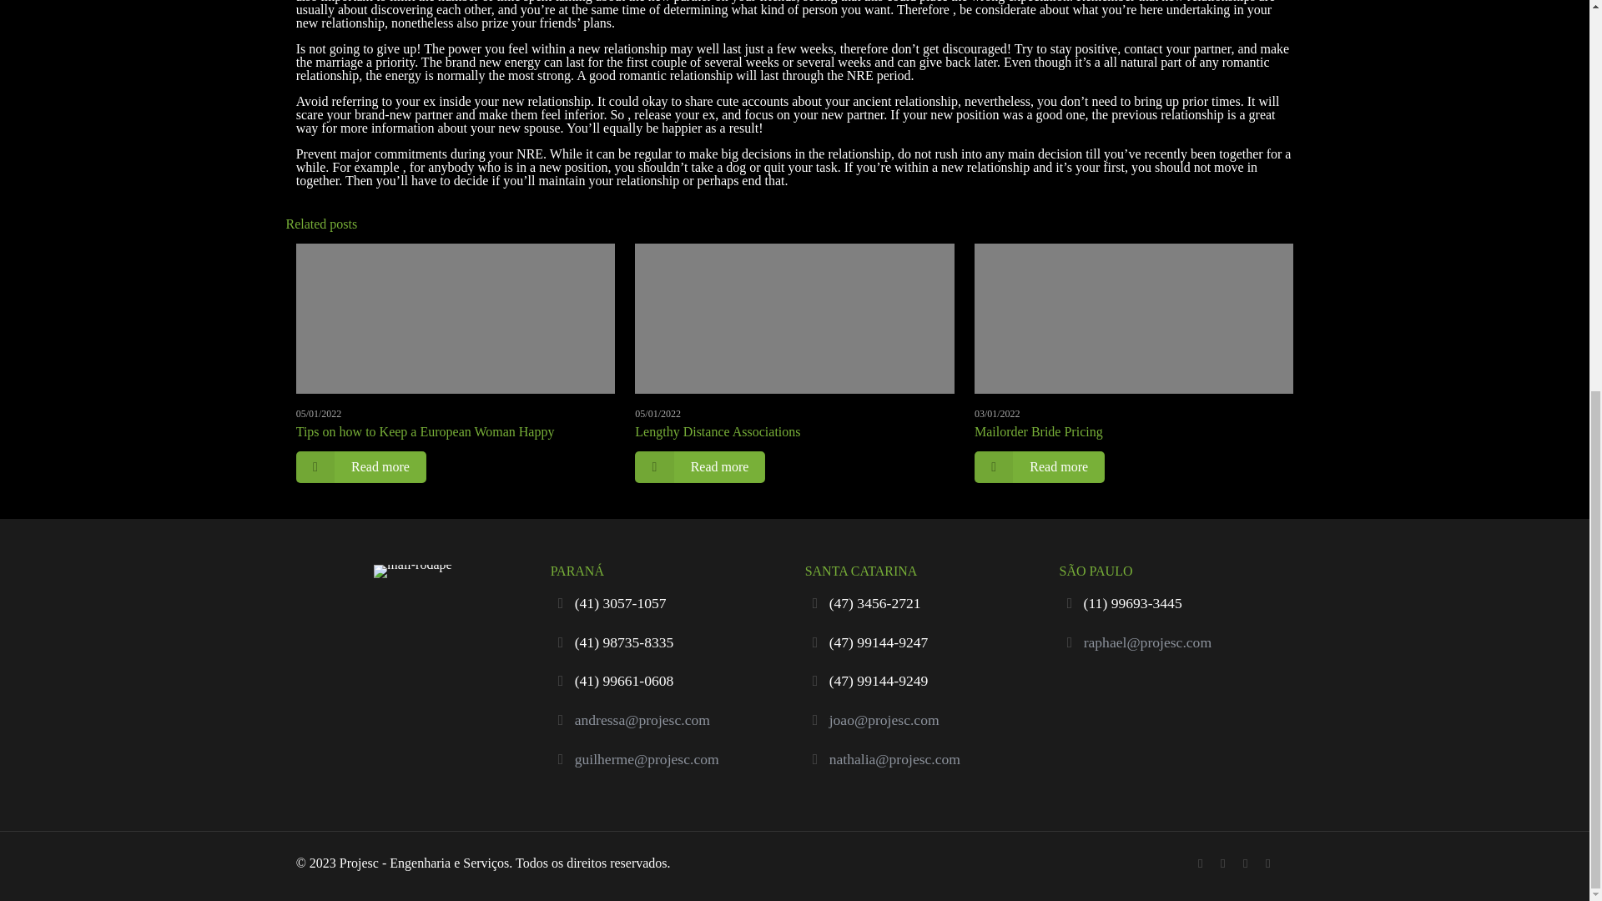  What do you see at coordinates (412, 571) in the screenshot?
I see `mail-rodape` at bounding box center [412, 571].